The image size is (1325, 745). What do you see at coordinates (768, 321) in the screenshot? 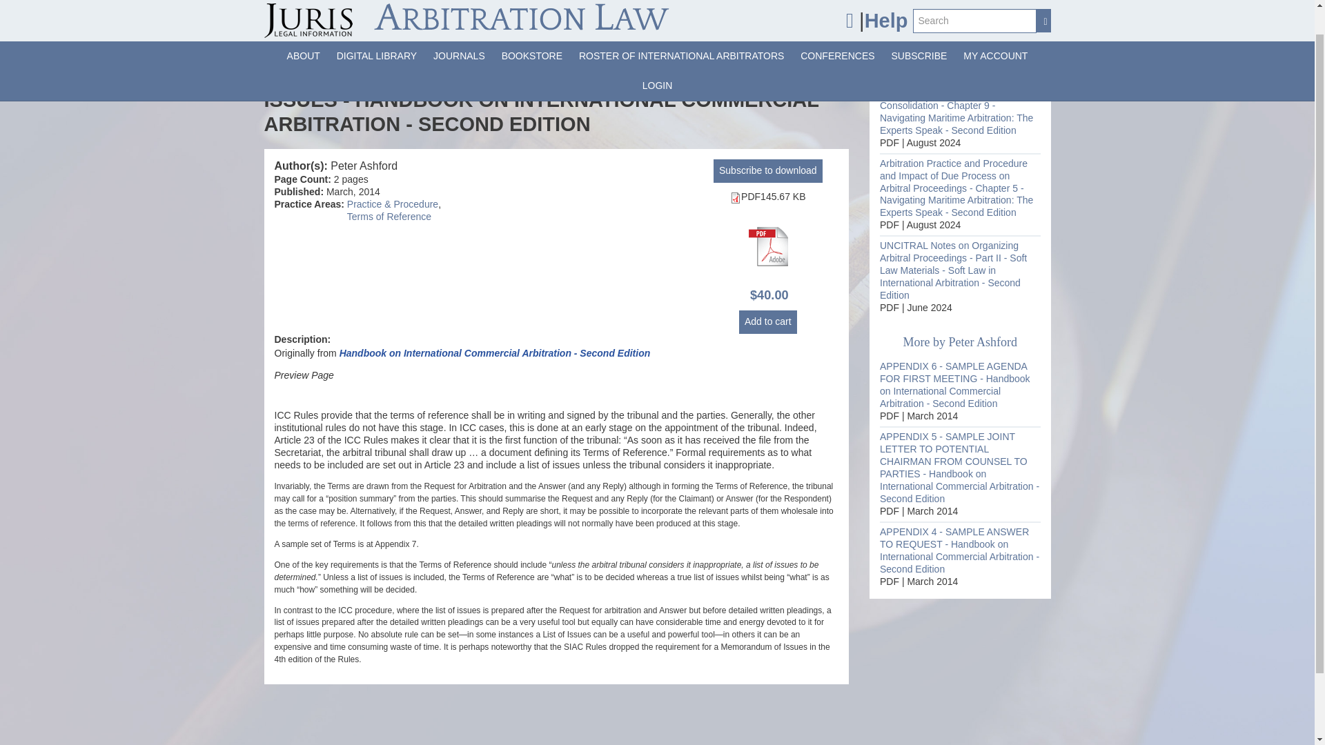
I see `Add to cart` at bounding box center [768, 321].